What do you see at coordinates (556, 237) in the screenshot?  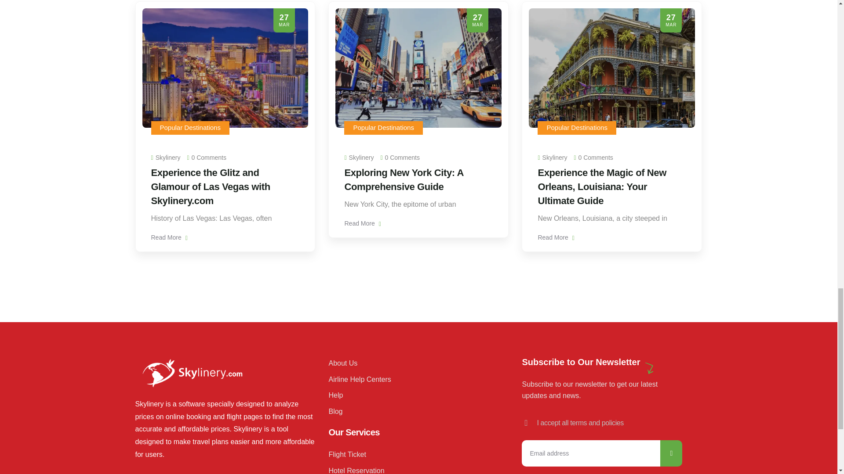 I see `Read More` at bounding box center [556, 237].